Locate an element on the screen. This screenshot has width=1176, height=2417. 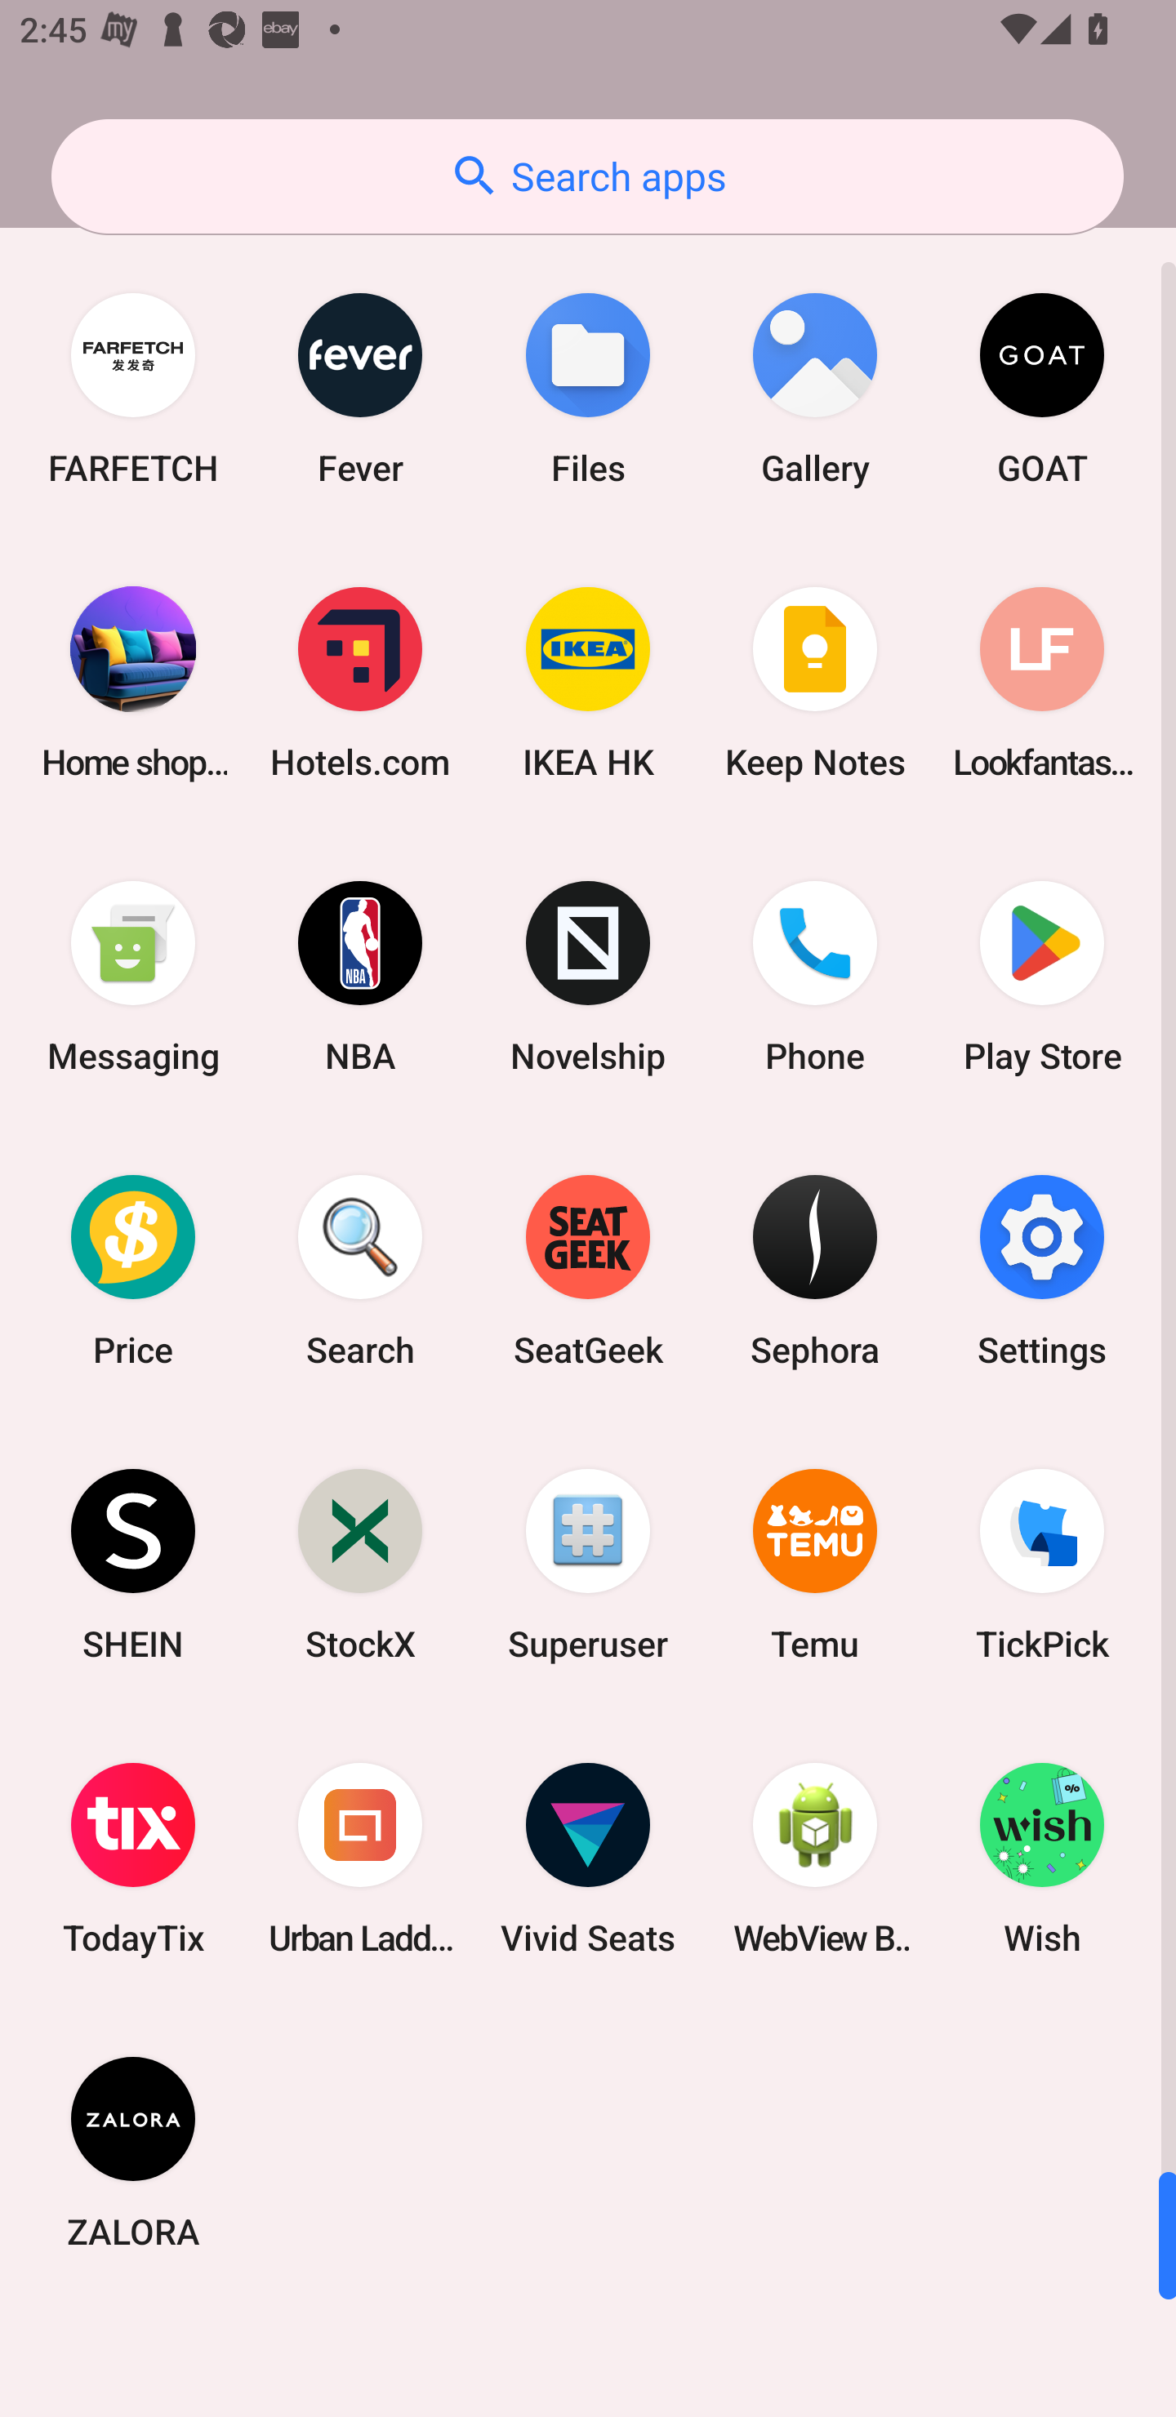
Novelship is located at coordinates (588, 977).